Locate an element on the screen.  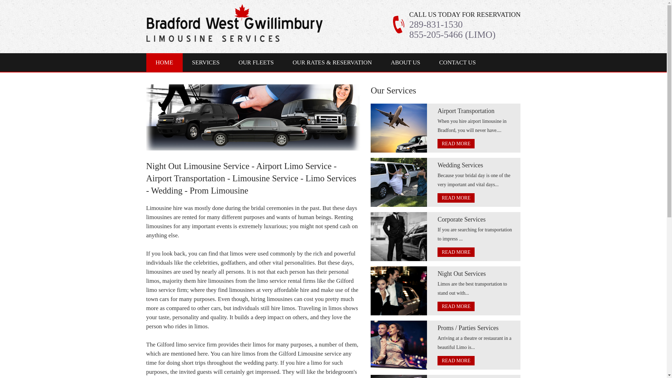
ABOUT US is located at coordinates (406, 62).